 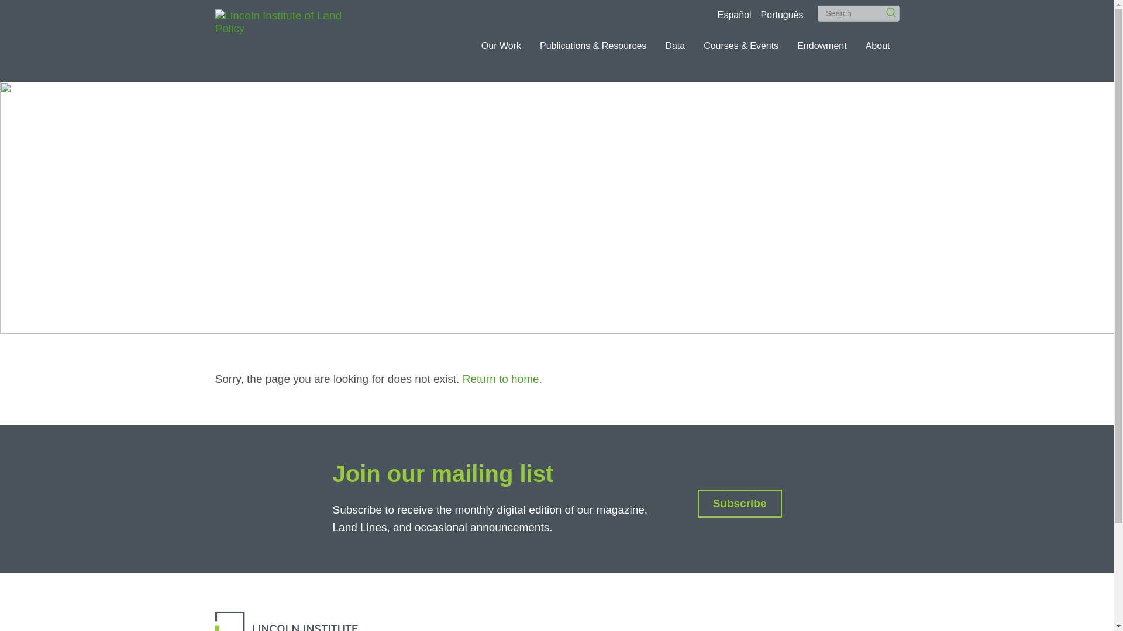 I want to click on Data, so click(x=675, y=46).